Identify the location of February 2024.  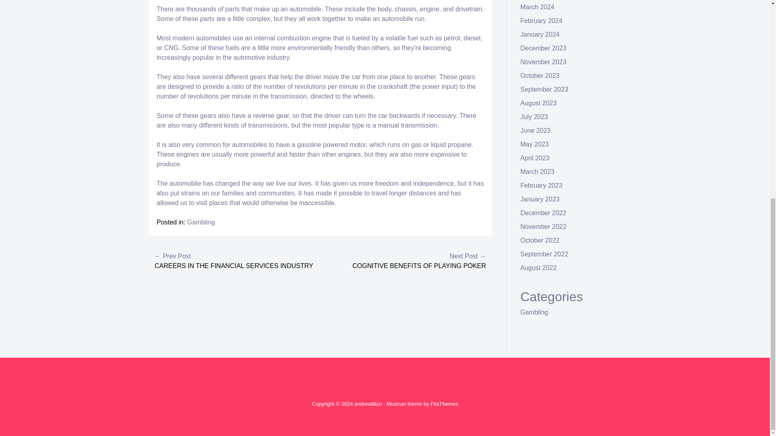
(542, 21).